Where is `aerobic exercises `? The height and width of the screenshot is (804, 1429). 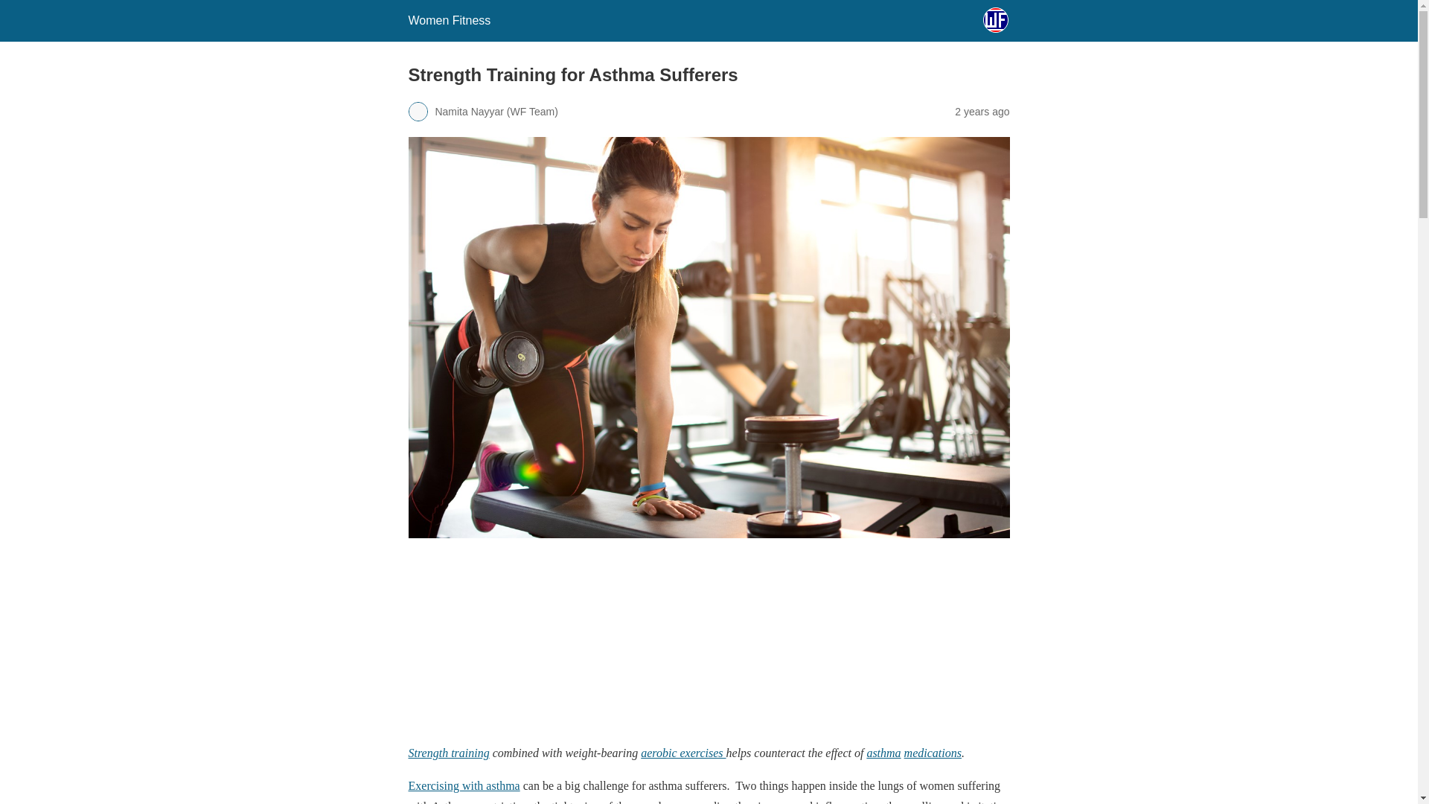 aerobic exercises  is located at coordinates (683, 753).